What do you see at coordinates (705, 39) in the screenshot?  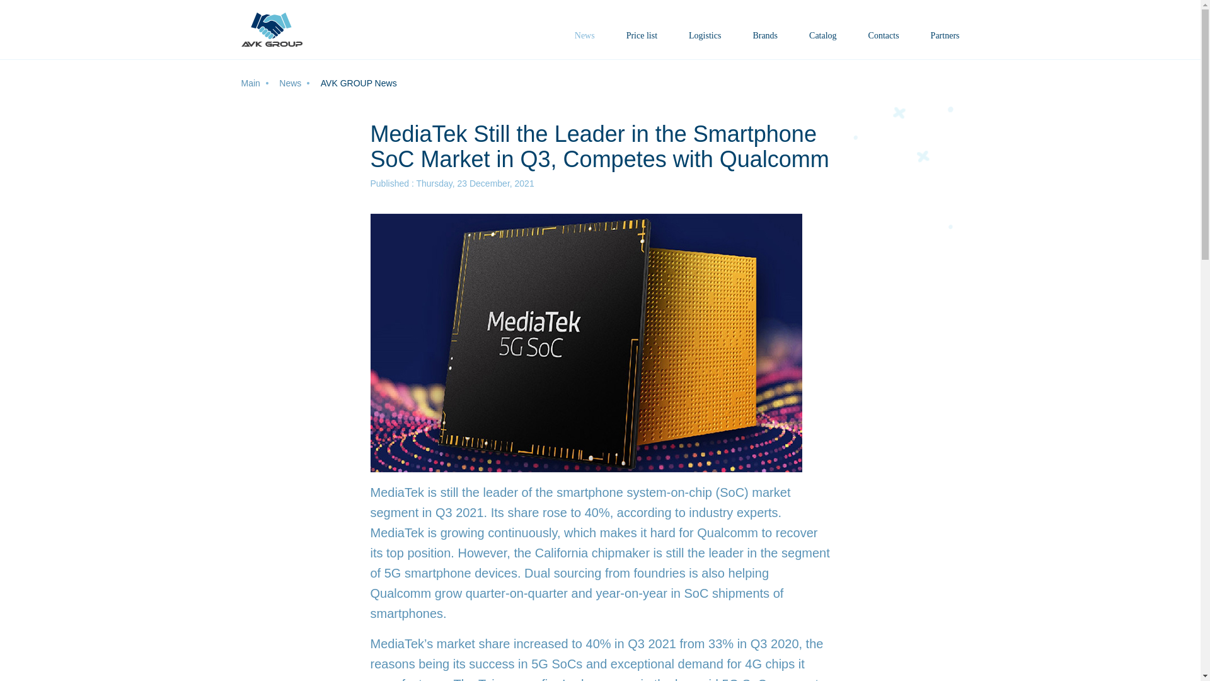 I see `Logistics` at bounding box center [705, 39].